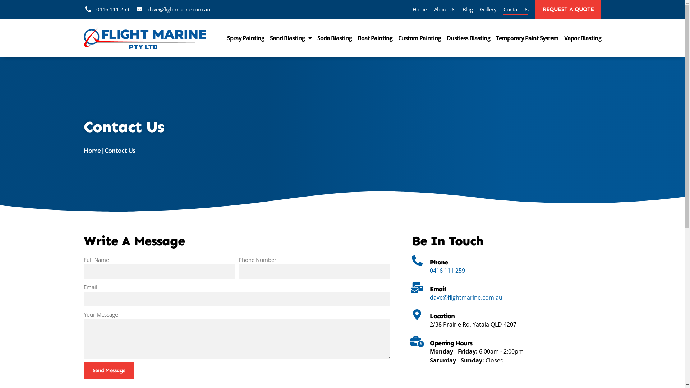 This screenshot has height=388, width=690. Describe the element at coordinates (172, 9) in the screenshot. I see `dave@flightmarine.com.au` at that location.